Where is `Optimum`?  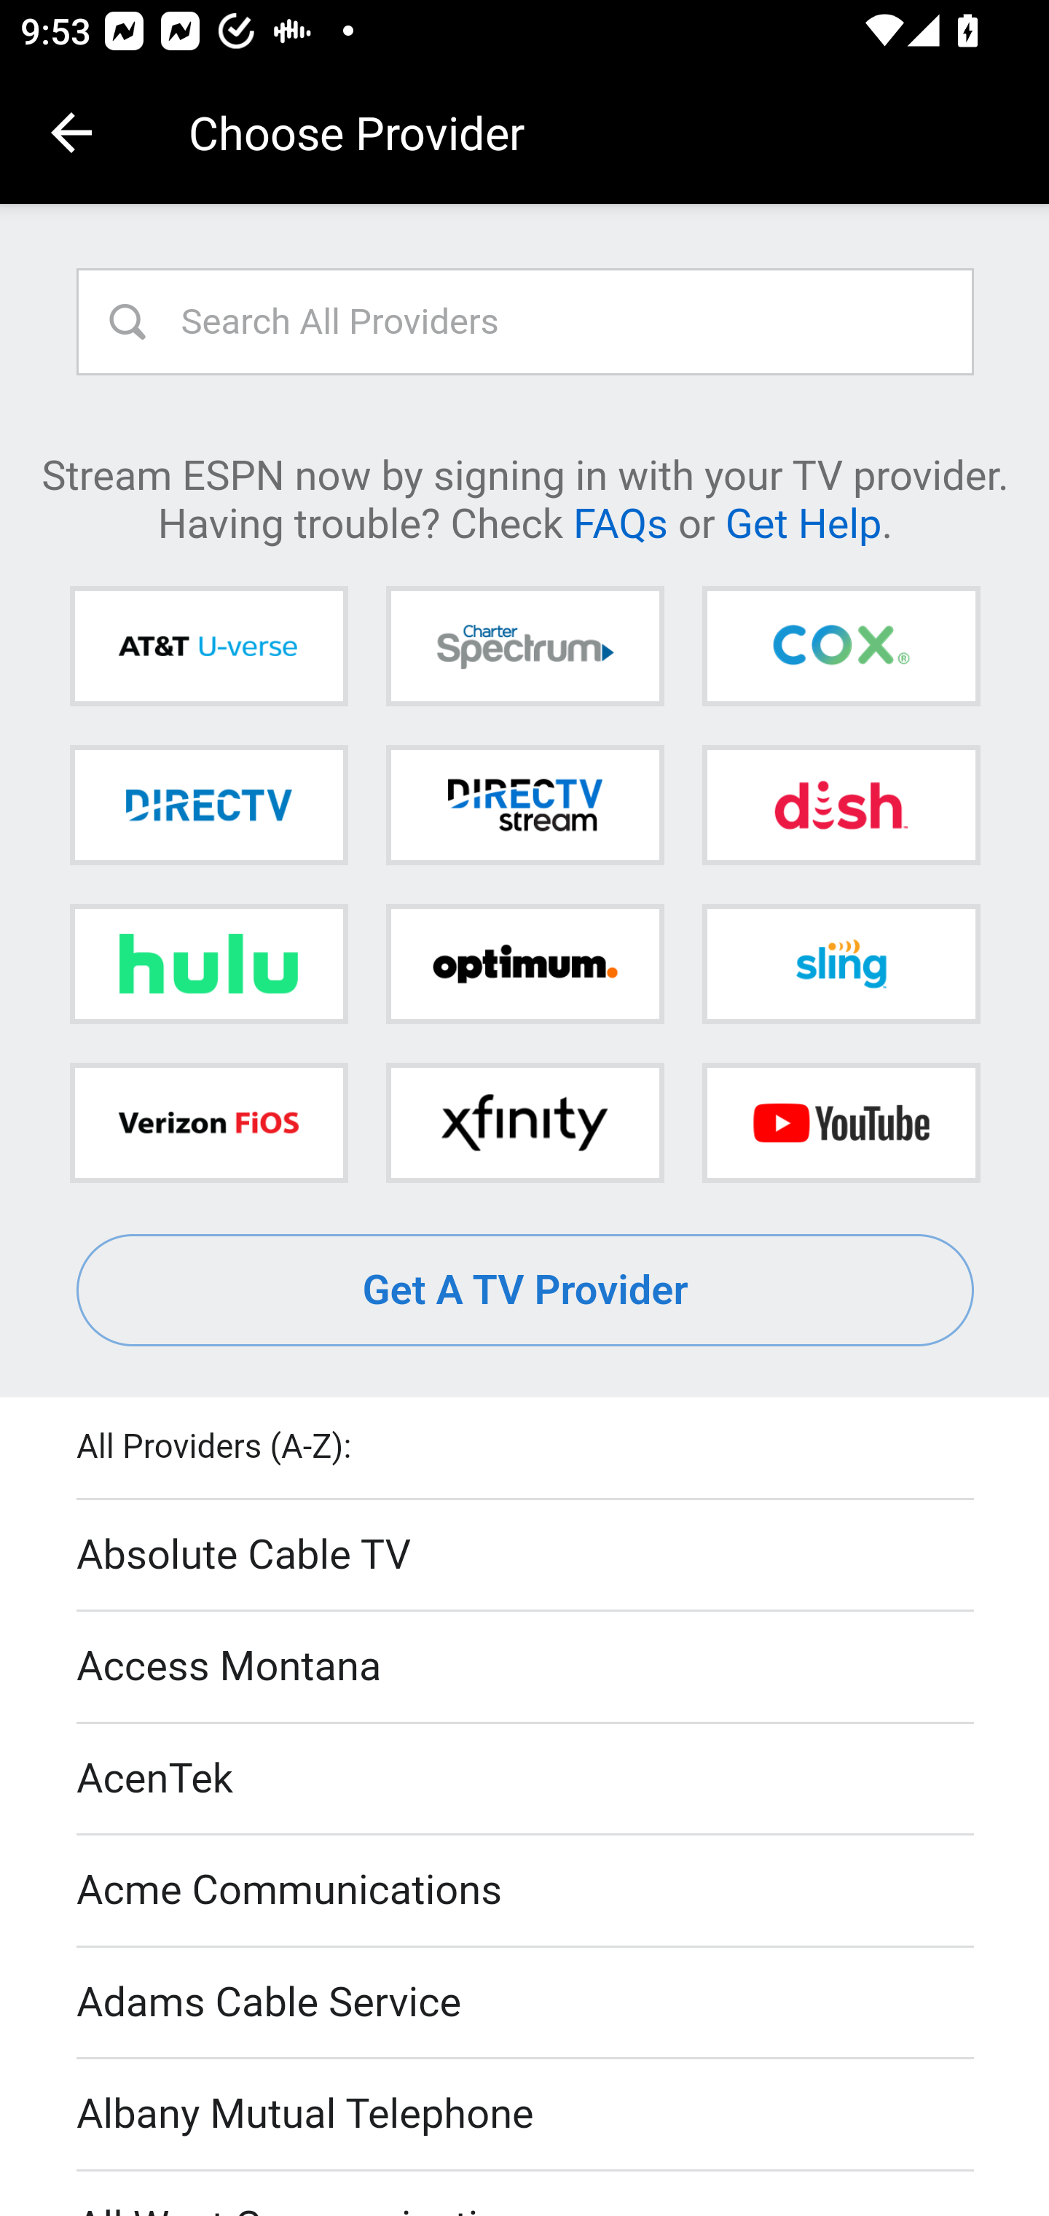 Optimum is located at coordinates (524, 964).